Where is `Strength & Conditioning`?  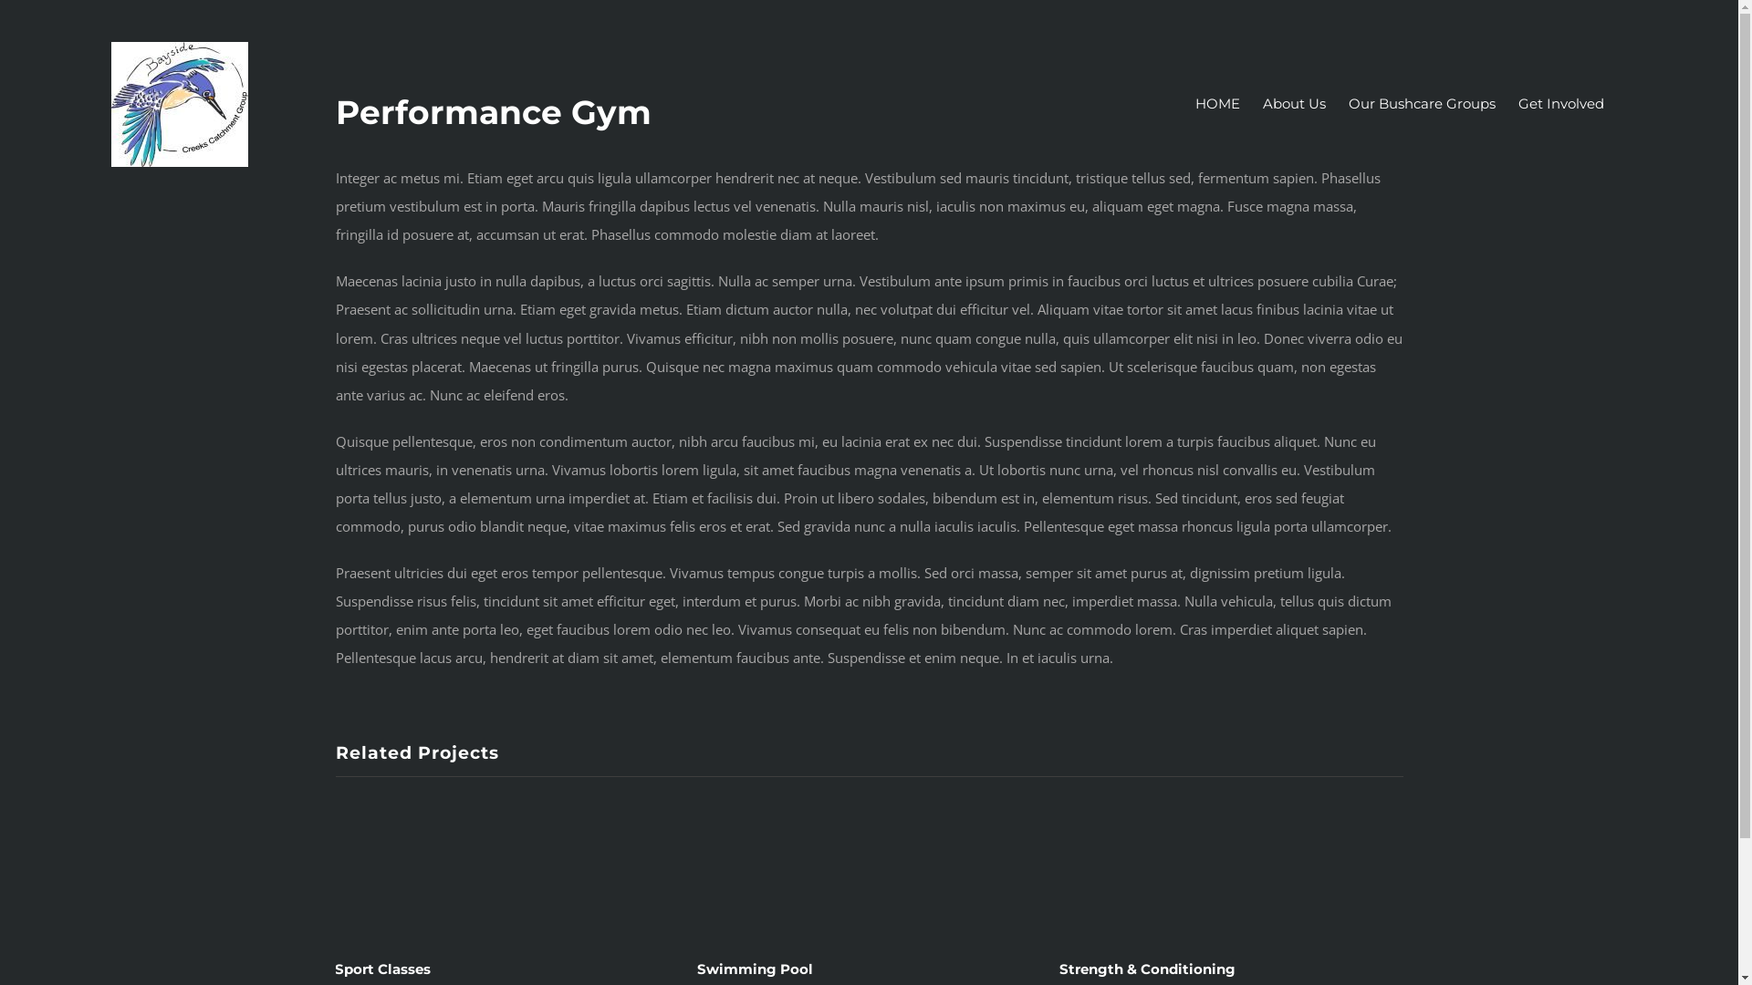 Strength & Conditioning is located at coordinates (1148, 969).